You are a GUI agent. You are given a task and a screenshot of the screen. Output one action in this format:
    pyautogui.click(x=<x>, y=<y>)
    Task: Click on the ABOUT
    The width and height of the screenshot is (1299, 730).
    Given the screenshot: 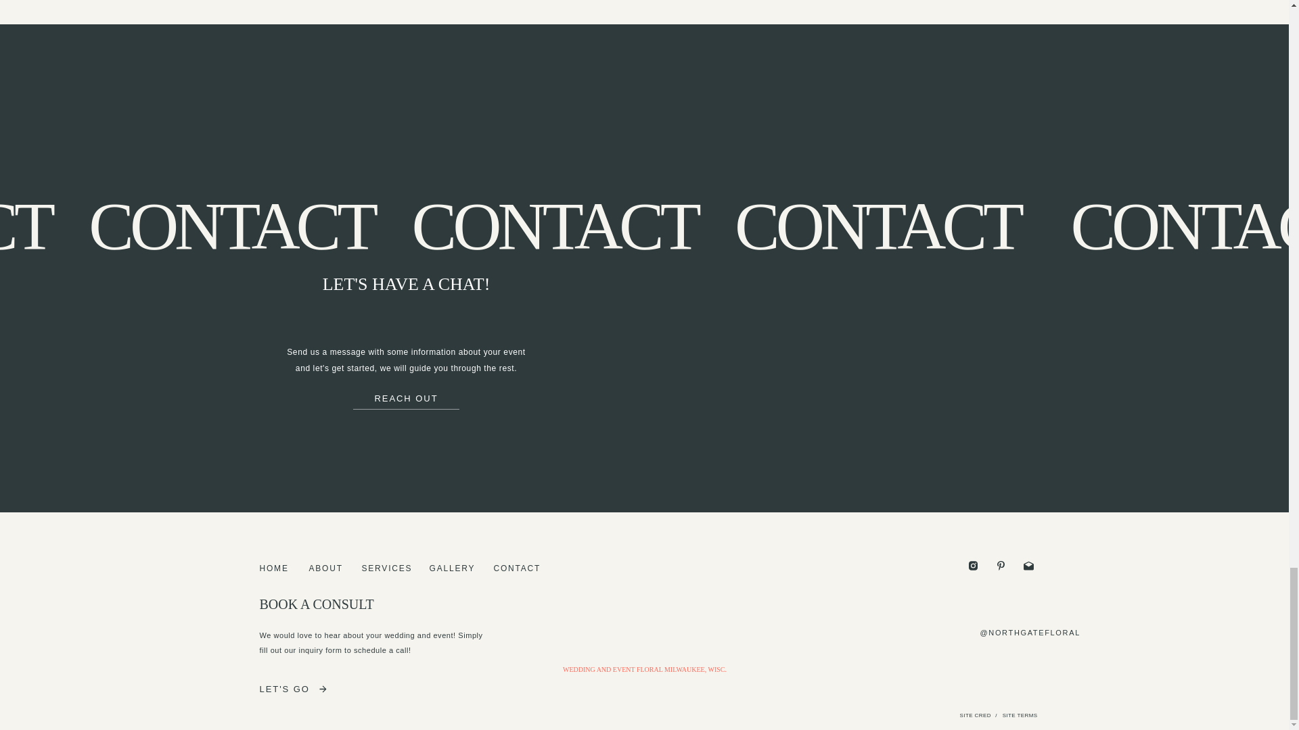 What is the action you would take?
    pyautogui.click(x=323, y=568)
    